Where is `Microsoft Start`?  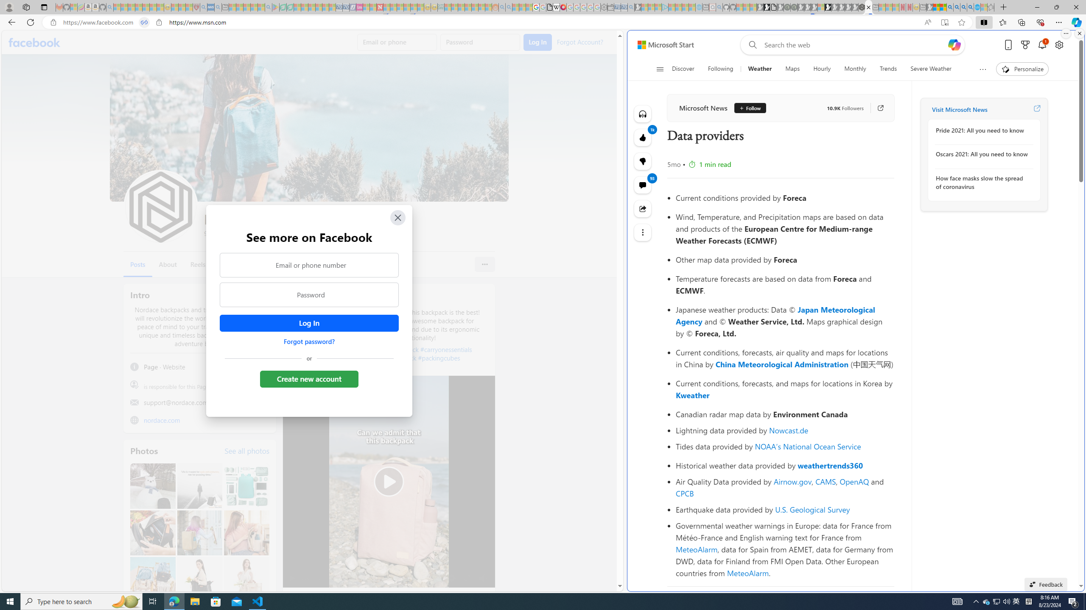 Microsoft Start is located at coordinates (665, 45).